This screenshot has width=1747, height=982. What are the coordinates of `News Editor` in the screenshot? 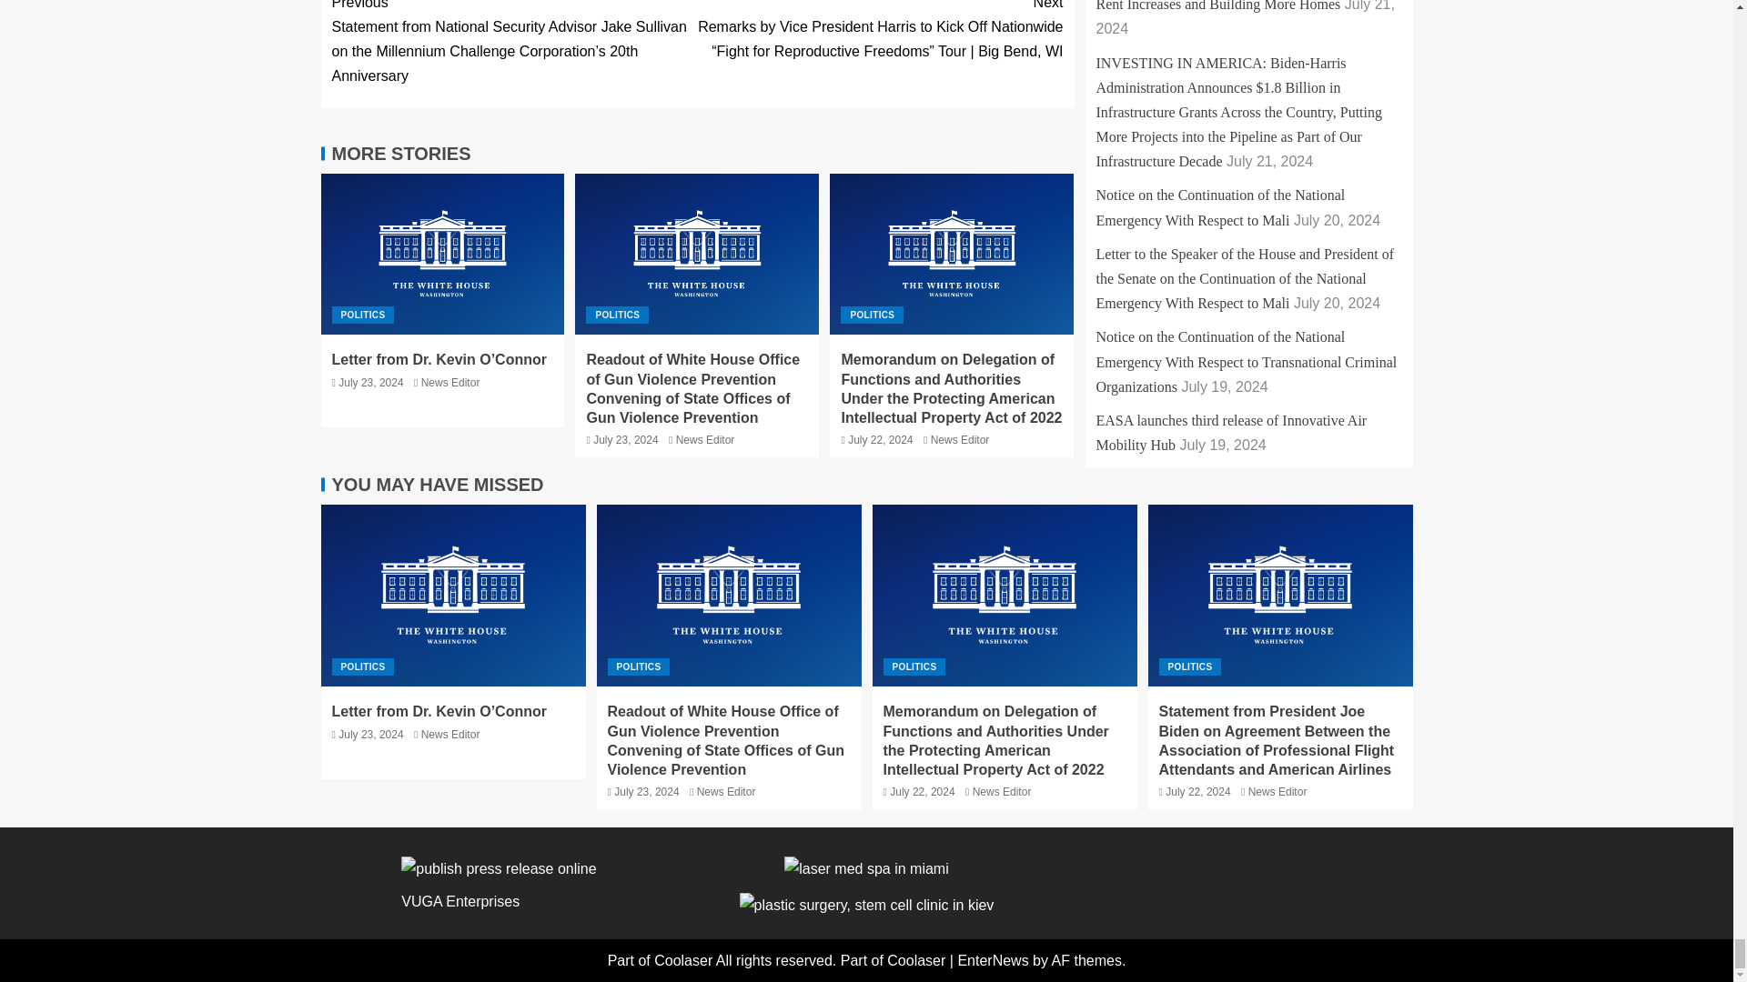 It's located at (961, 440).